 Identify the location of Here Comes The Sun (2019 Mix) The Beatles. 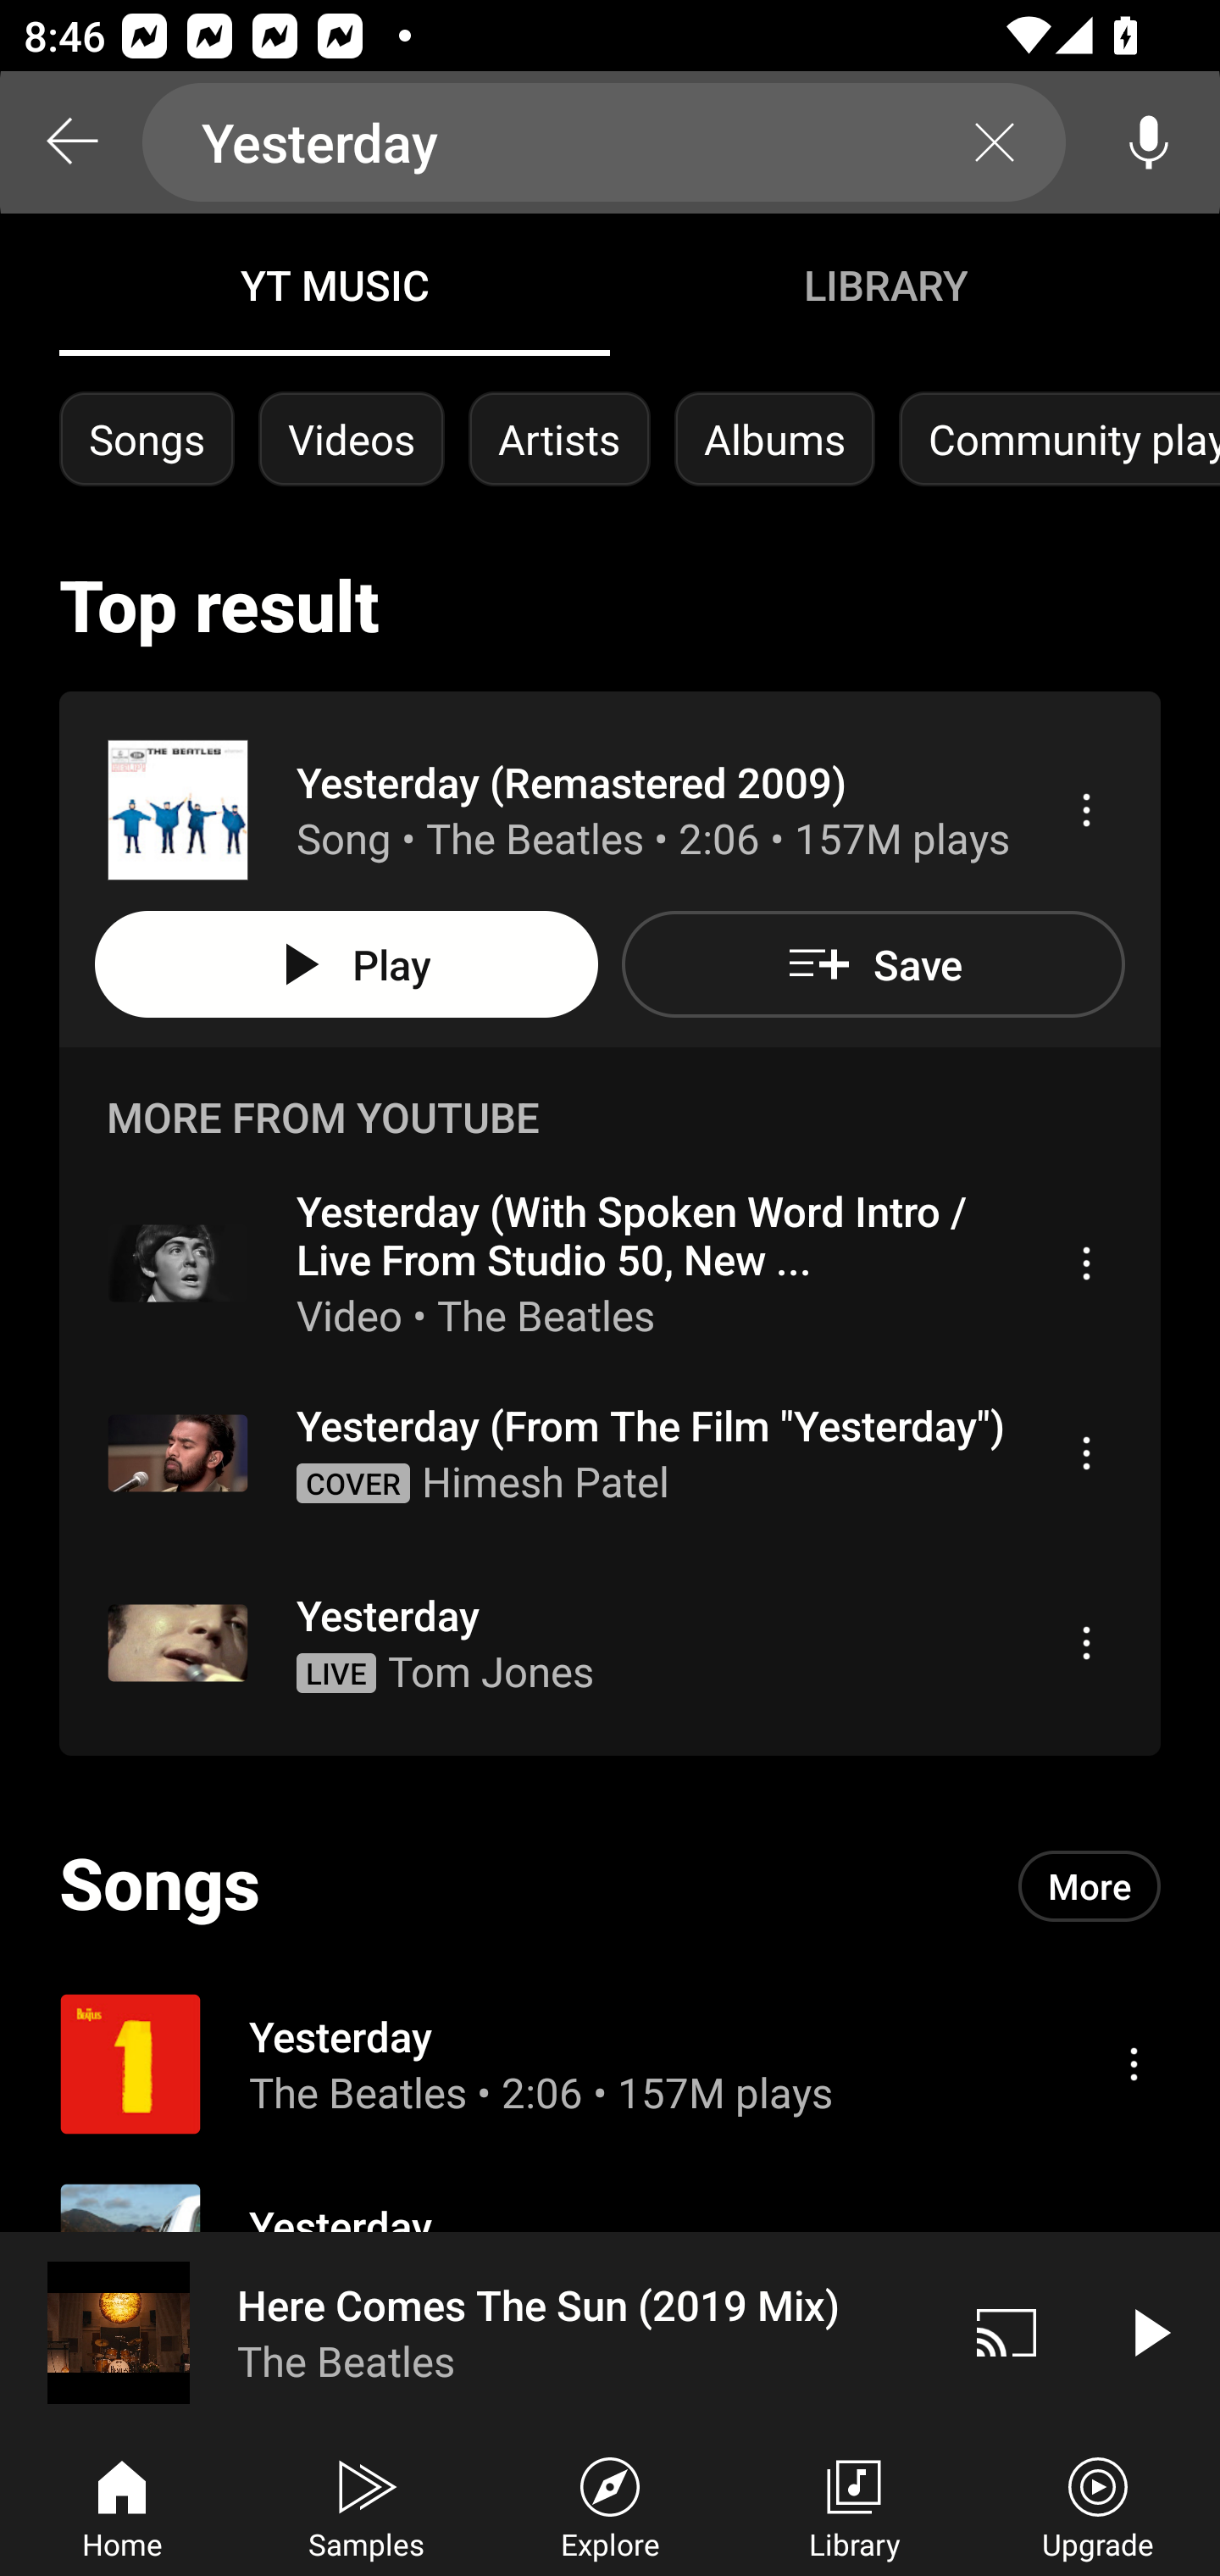
(468, 2332).